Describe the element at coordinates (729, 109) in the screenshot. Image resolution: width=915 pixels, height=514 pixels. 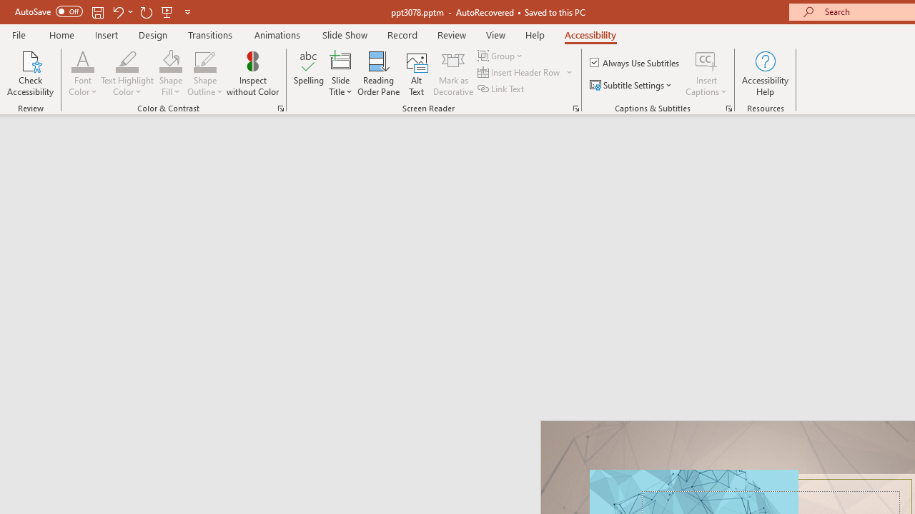
I see `Captions & Subtitles` at that location.